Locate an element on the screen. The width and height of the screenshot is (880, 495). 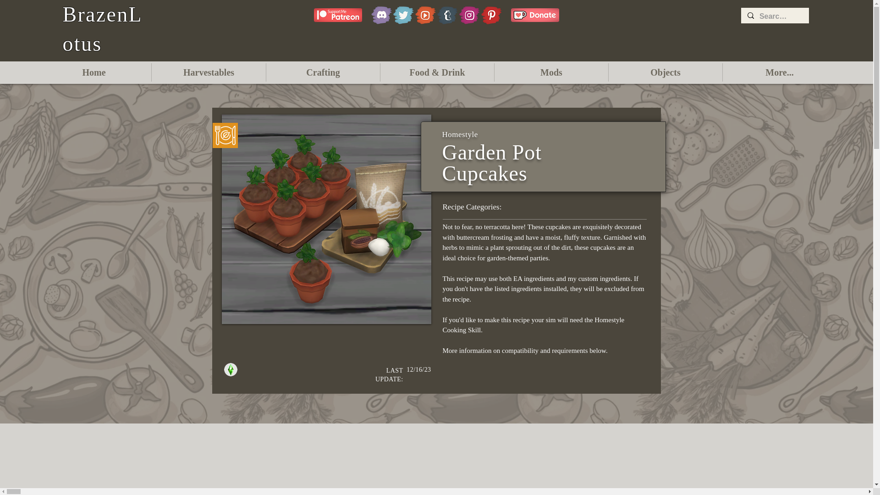
Home is located at coordinates (94, 72).